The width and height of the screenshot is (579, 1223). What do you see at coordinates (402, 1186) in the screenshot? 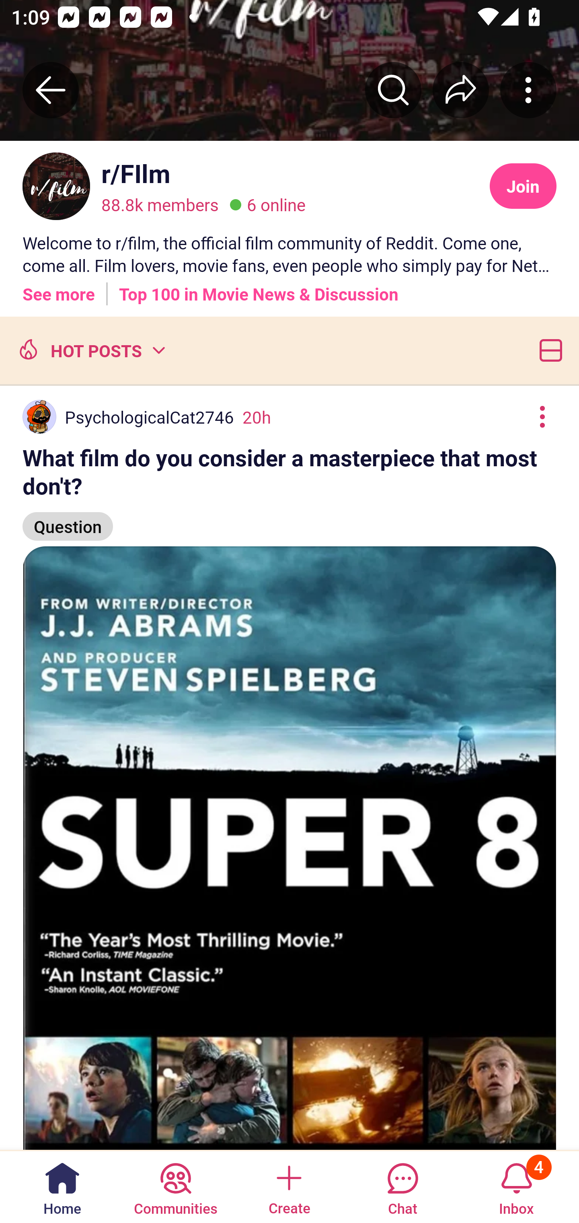
I see `Chat` at bounding box center [402, 1186].